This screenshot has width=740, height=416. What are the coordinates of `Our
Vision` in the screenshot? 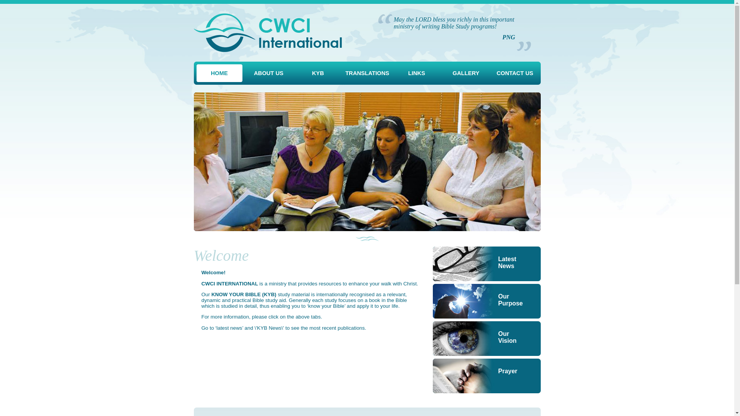 It's located at (486, 339).